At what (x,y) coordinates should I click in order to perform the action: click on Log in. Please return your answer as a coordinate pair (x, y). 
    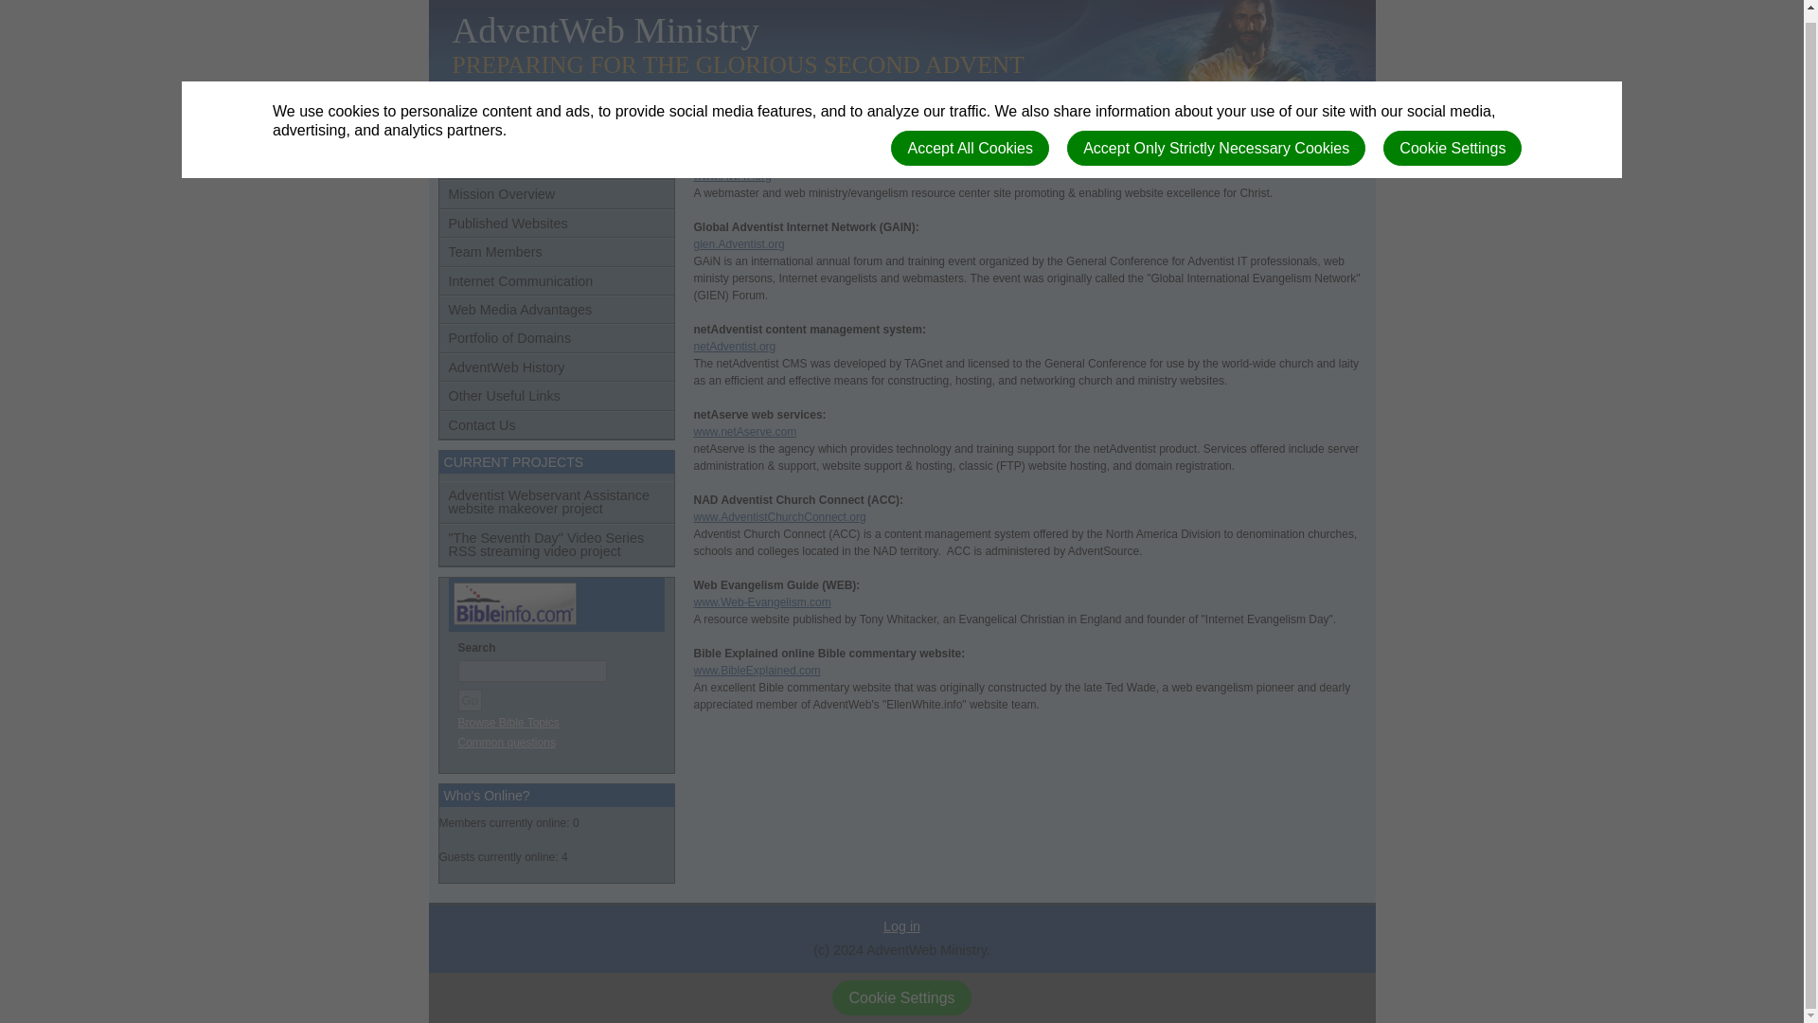
    Looking at the image, I should click on (901, 926).